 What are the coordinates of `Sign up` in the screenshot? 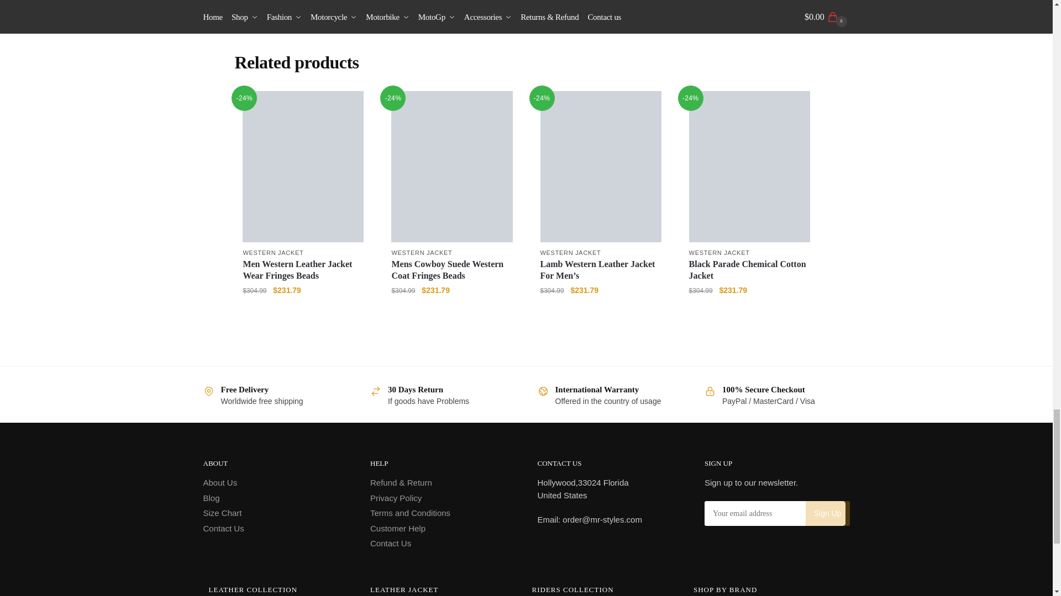 It's located at (827, 513).